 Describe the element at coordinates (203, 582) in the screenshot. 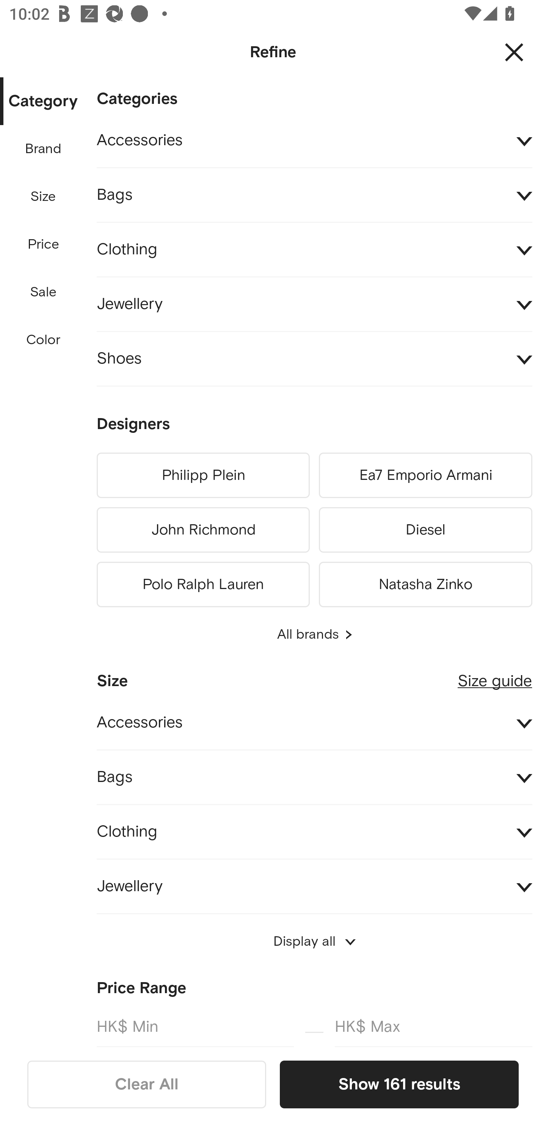

I see `Polo Ralph Lauren` at that location.